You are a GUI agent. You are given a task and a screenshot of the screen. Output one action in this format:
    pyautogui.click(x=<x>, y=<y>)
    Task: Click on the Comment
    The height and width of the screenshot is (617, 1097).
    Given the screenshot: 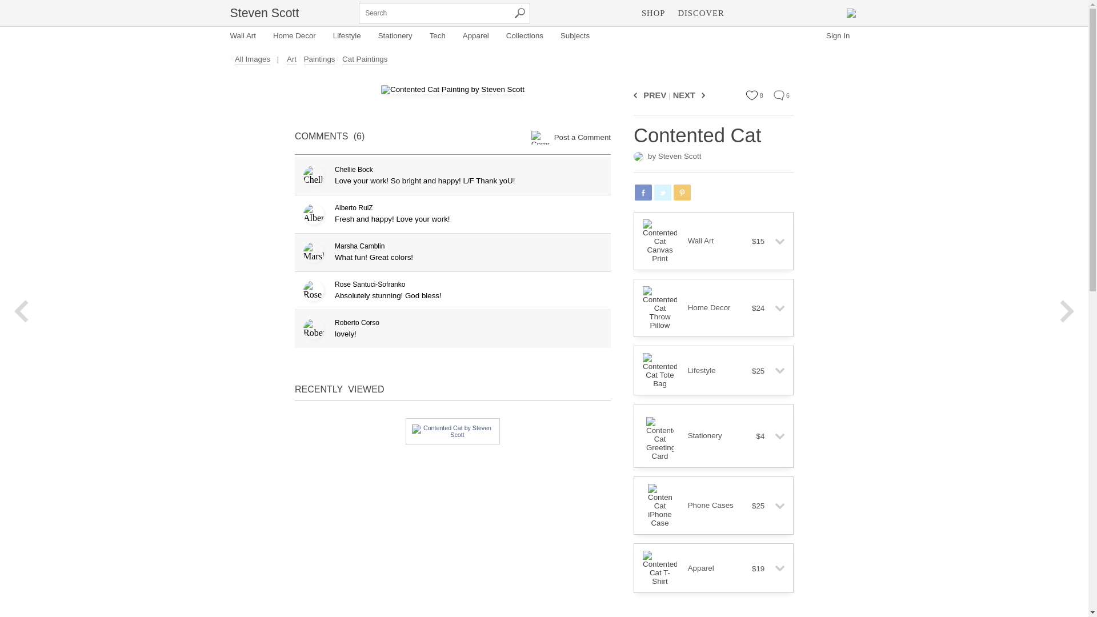 What is the action you would take?
    pyautogui.click(x=778, y=95)
    